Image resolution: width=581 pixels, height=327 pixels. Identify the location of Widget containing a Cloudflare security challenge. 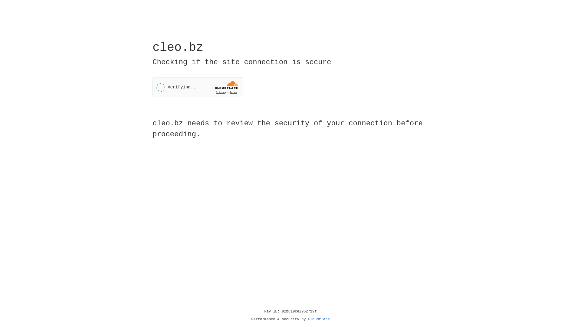
(198, 87).